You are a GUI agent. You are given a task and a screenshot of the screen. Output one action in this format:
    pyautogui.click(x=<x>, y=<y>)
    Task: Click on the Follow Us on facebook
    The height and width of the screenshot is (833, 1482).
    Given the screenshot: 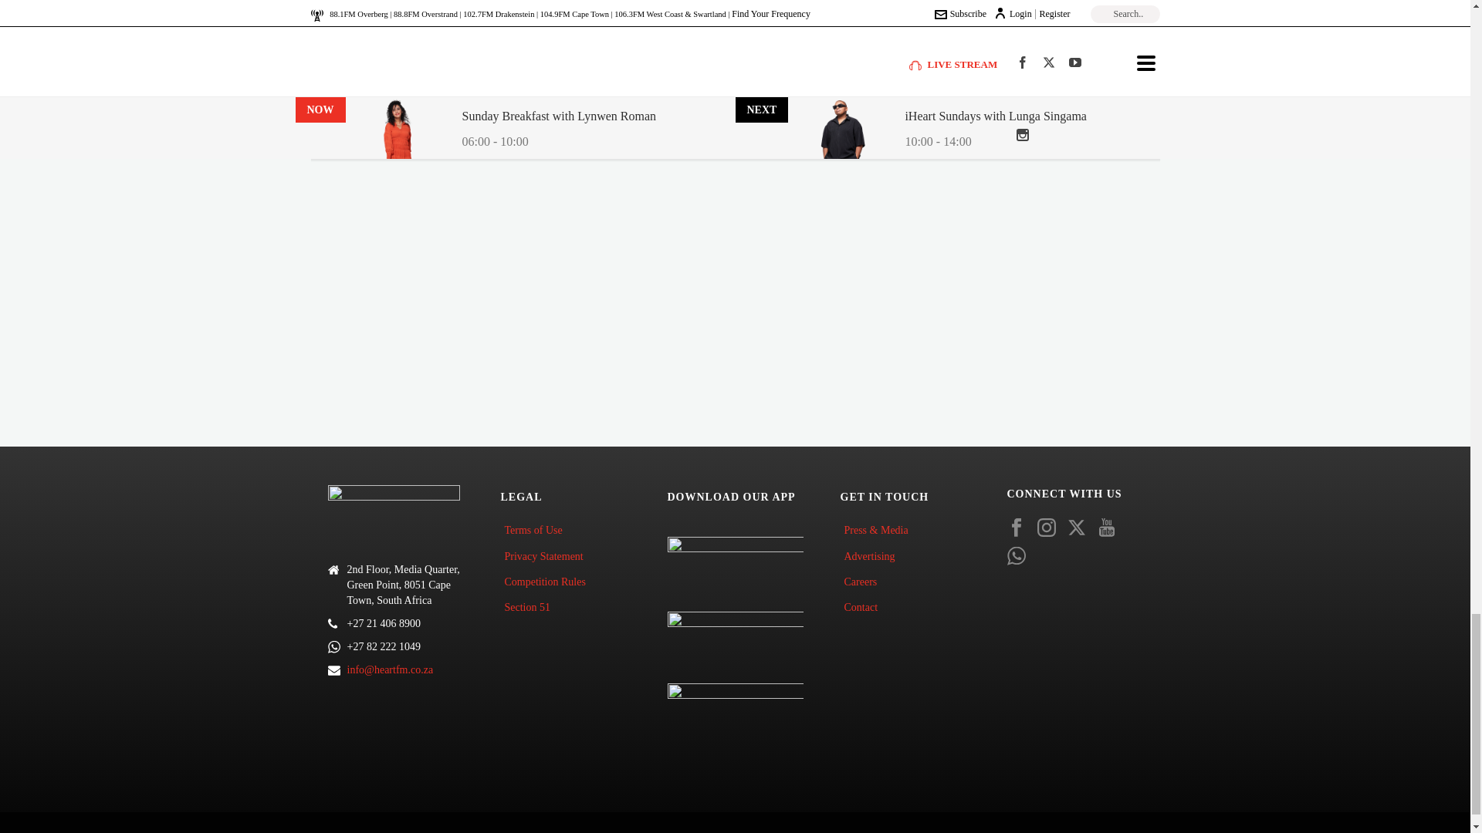 What is the action you would take?
    pyautogui.click(x=1016, y=528)
    